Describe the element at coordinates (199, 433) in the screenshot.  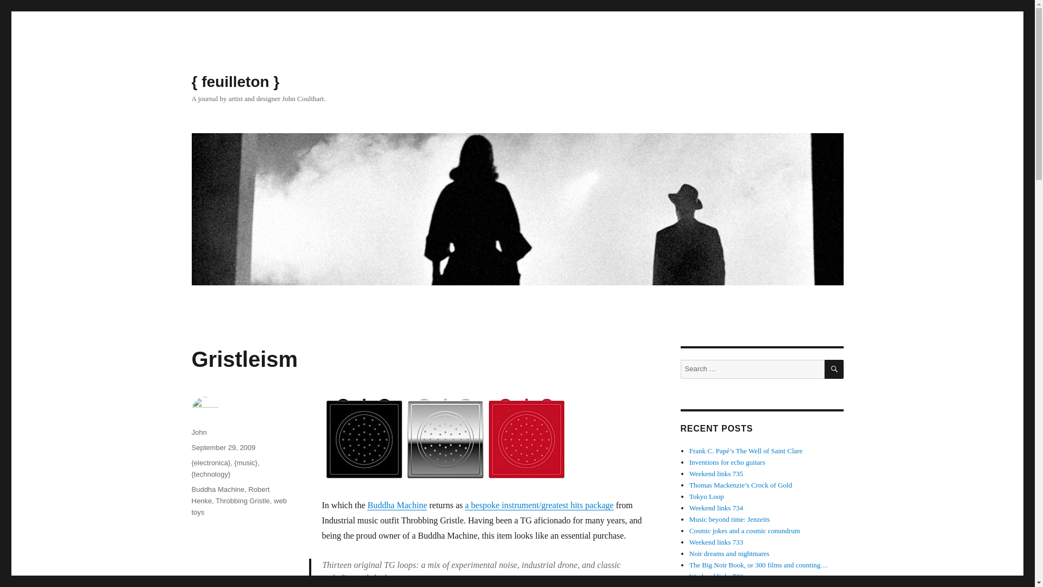
I see `John` at that location.